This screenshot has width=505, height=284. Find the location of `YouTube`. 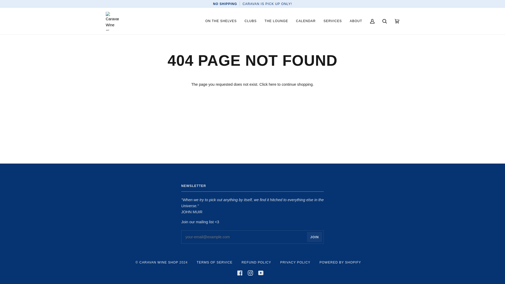

YouTube is located at coordinates (261, 273).